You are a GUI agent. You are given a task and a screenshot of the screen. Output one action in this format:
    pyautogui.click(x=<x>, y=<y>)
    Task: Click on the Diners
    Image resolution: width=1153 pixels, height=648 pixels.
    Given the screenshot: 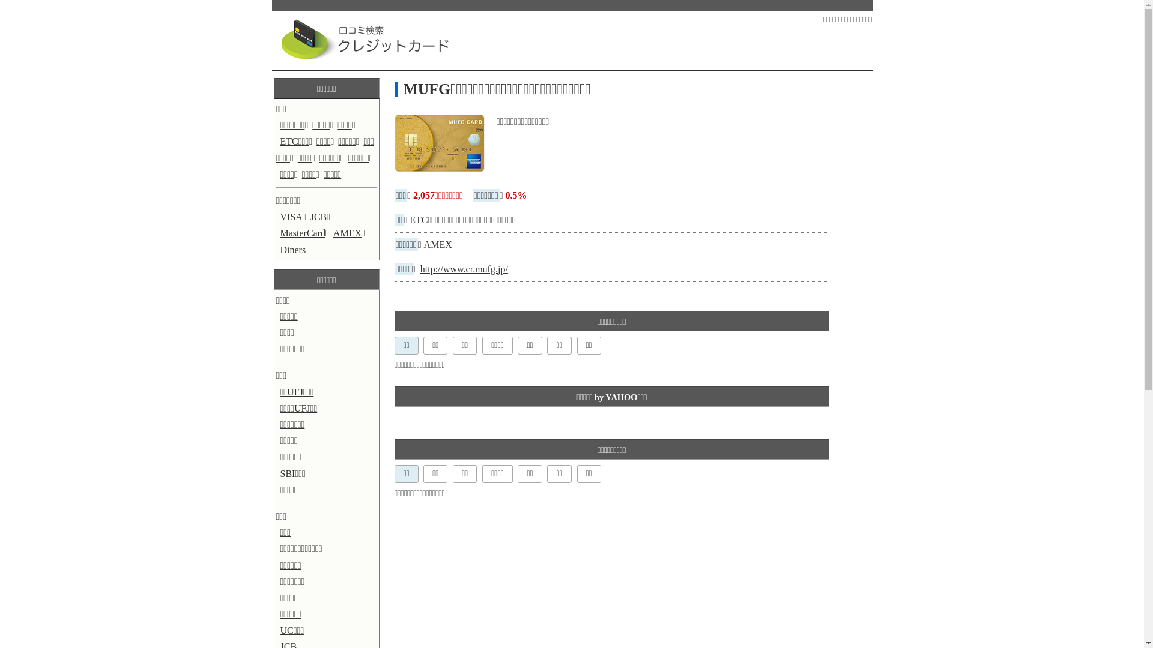 What is the action you would take?
    pyautogui.click(x=291, y=250)
    